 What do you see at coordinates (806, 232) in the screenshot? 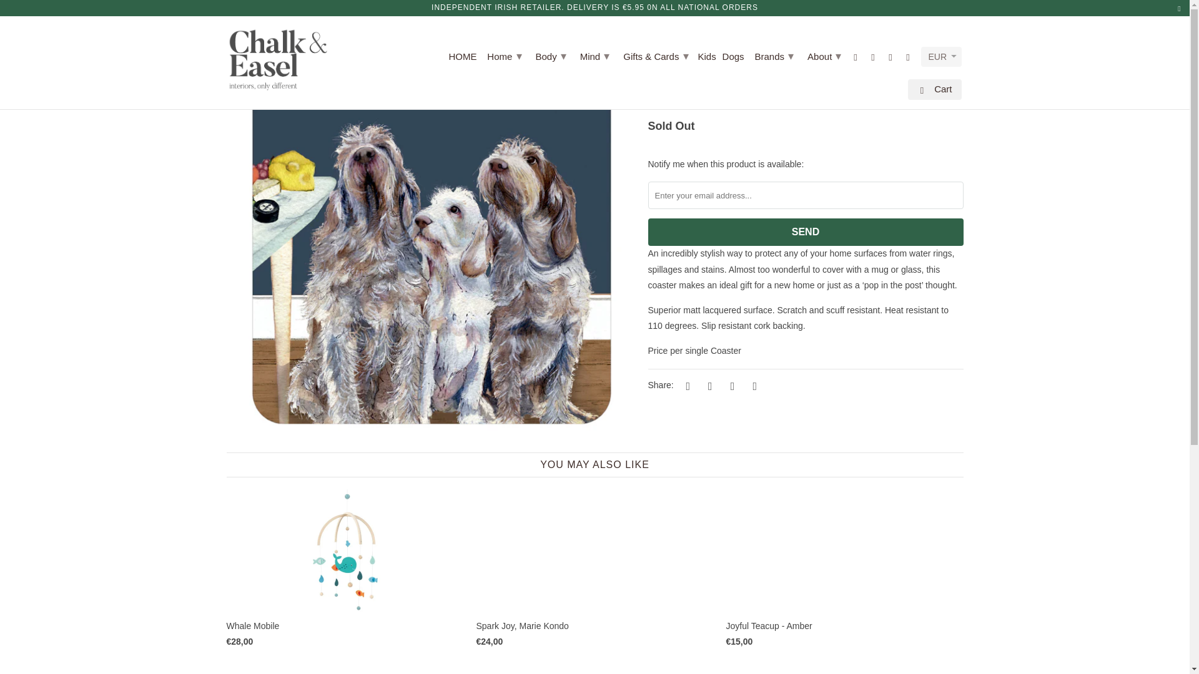
I see `Send` at bounding box center [806, 232].